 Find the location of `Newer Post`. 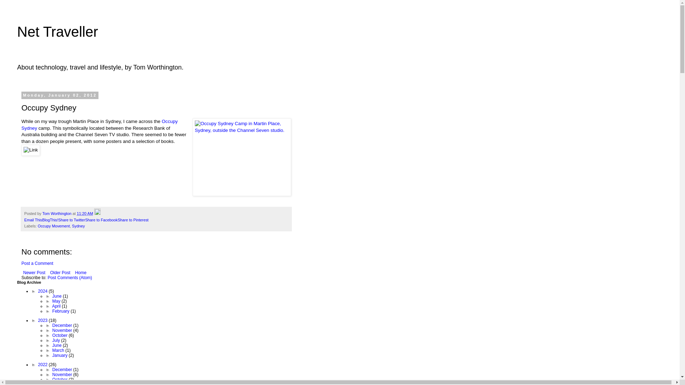

Newer Post is located at coordinates (34, 272).